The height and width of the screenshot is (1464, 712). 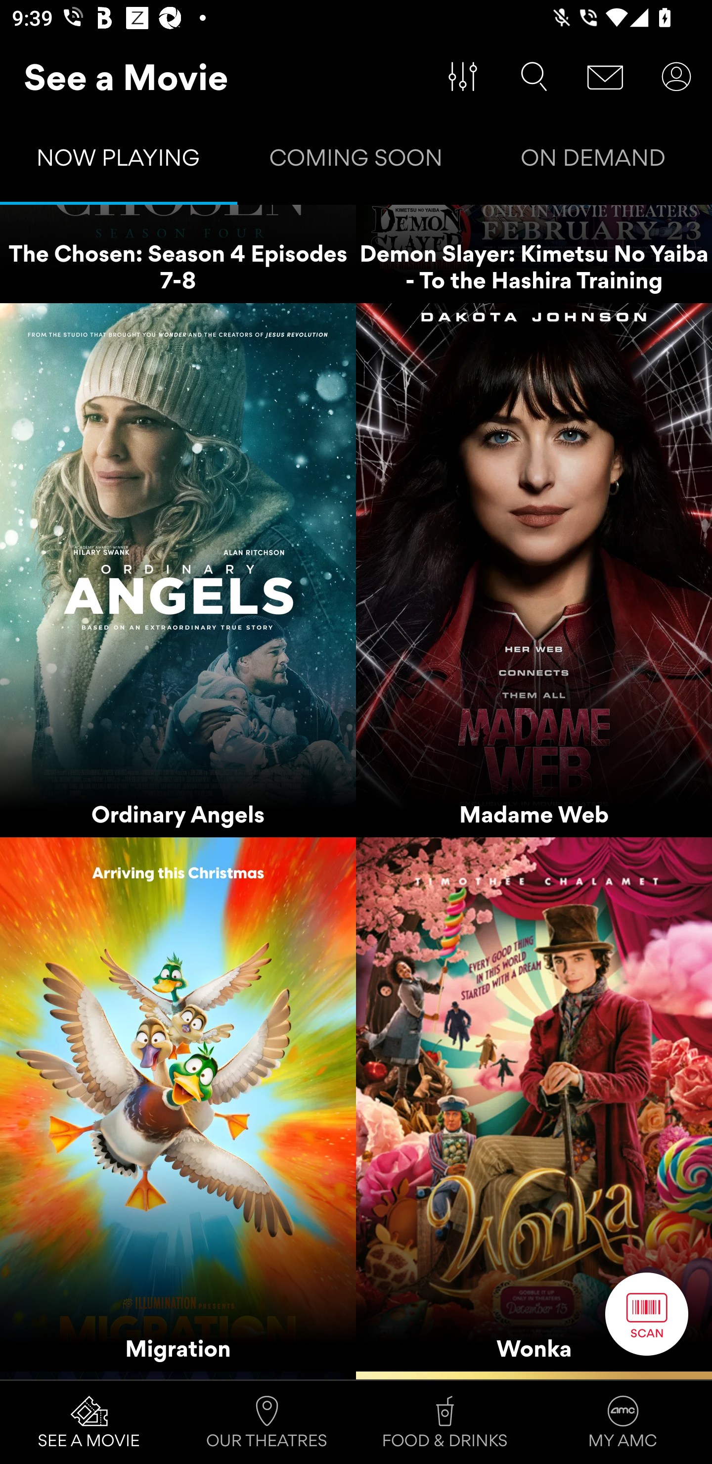 I want to click on The Chosen: Season 4 Episodes 7-8, so click(x=178, y=254).